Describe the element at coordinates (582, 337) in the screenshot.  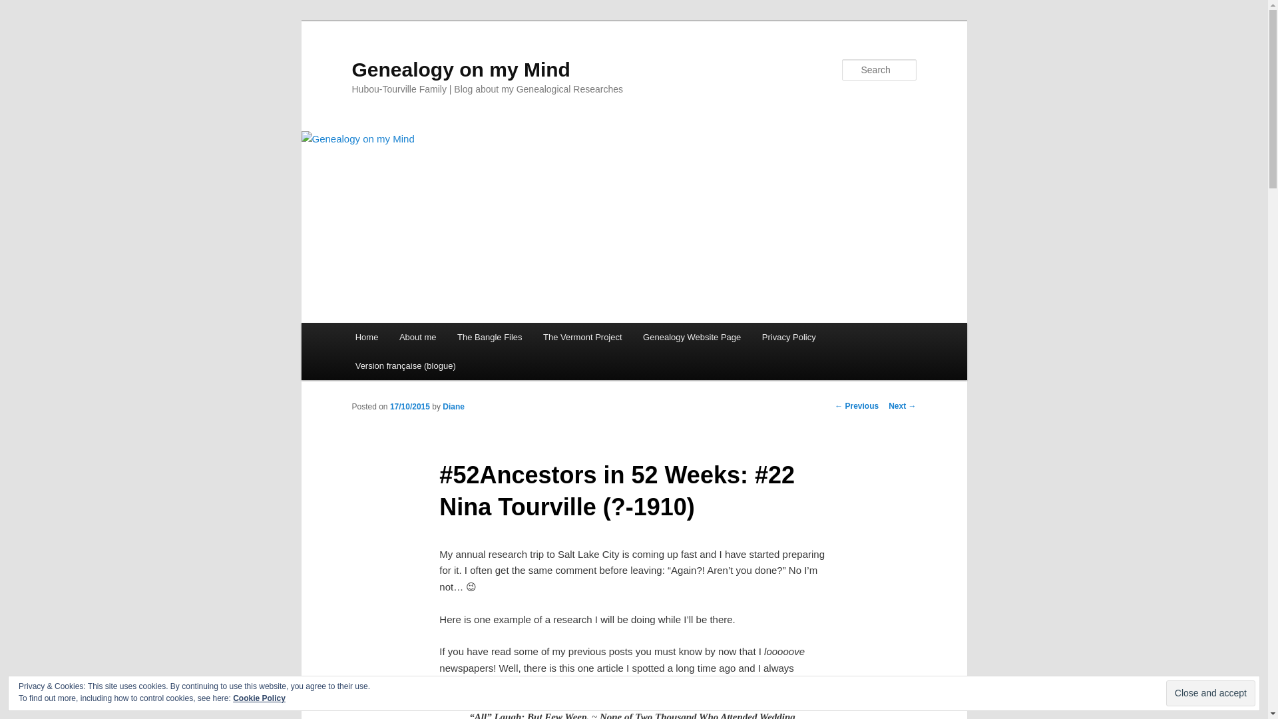
I see `The Vermont Project` at that location.